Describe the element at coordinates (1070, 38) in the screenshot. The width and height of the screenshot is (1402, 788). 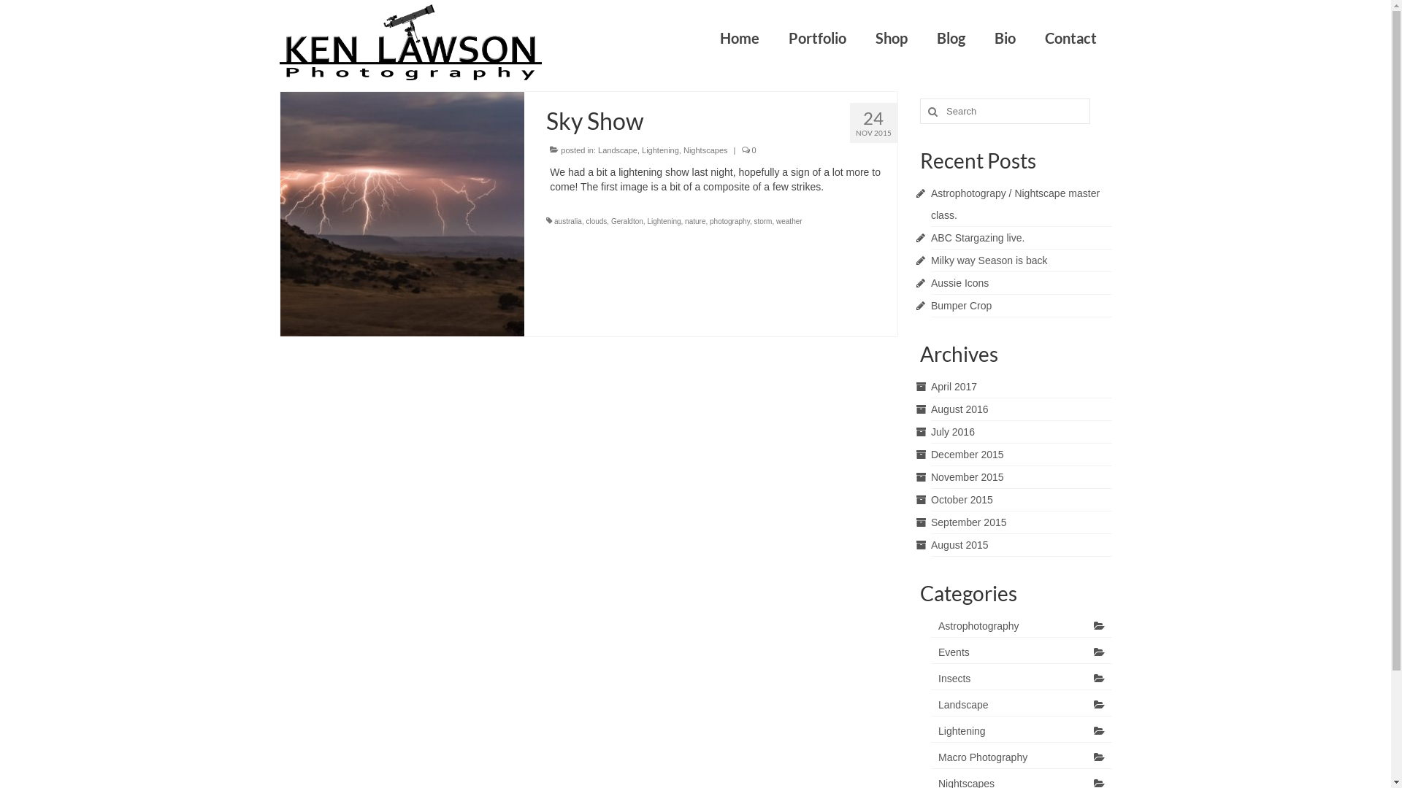
I see `Contact` at that location.